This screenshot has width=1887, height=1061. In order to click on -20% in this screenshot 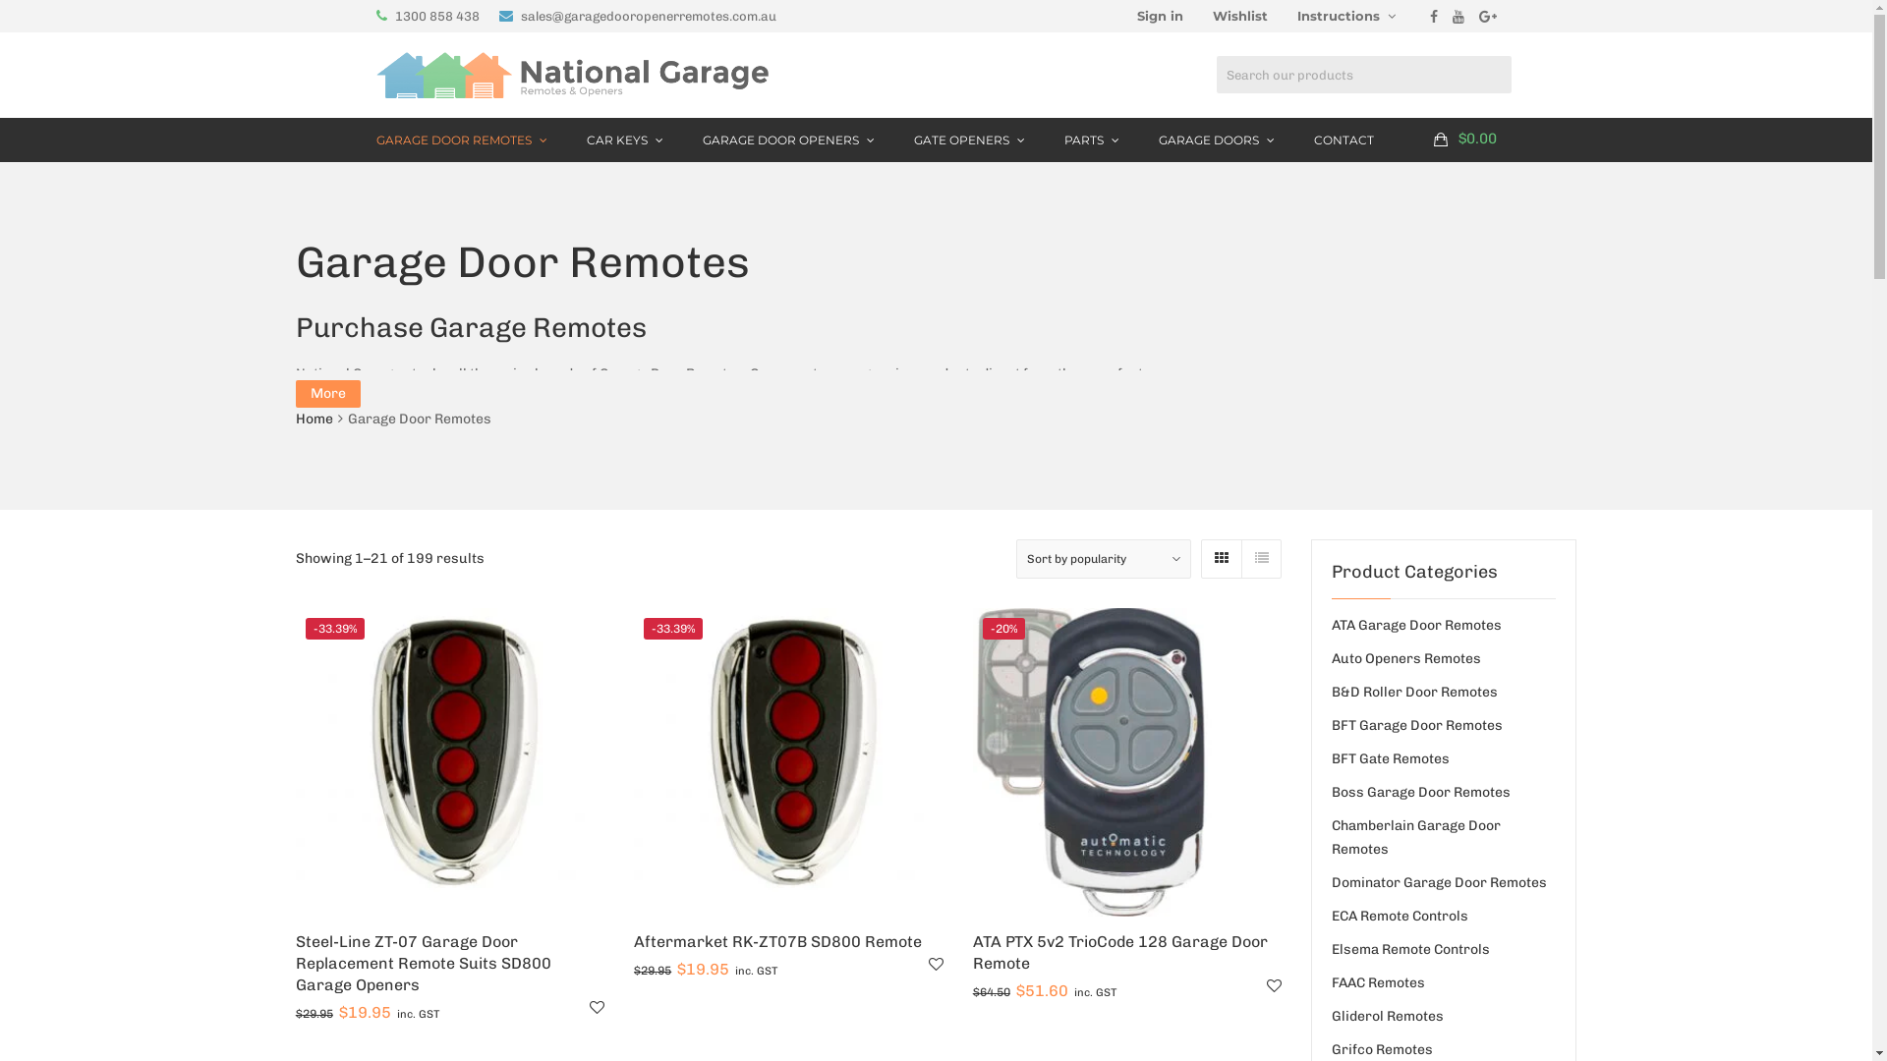, I will do `click(1127, 762)`.